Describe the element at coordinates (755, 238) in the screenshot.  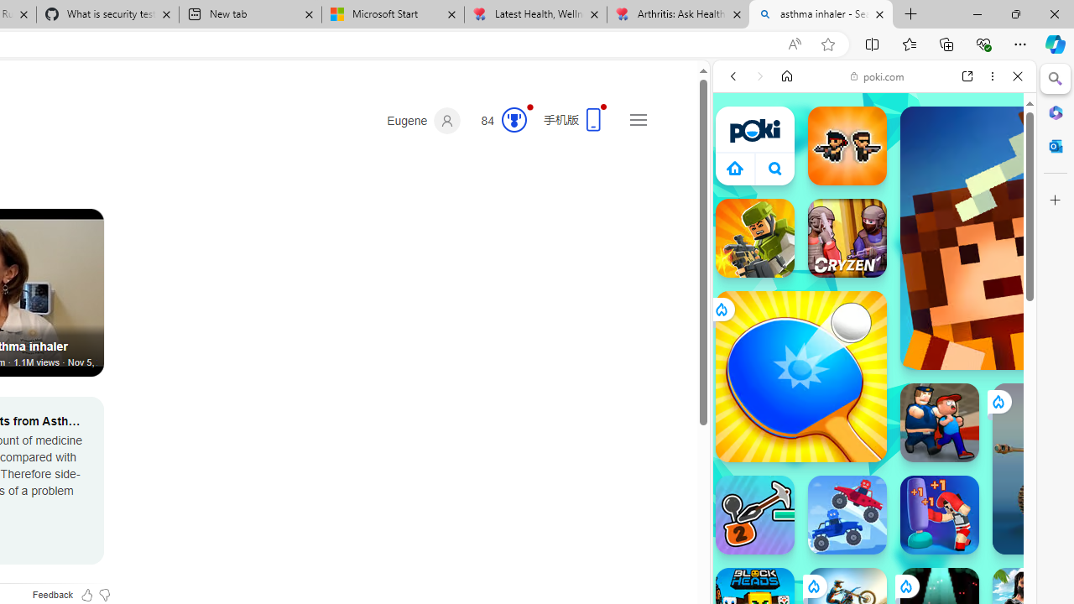
I see `Kour.io Kour.io` at that location.